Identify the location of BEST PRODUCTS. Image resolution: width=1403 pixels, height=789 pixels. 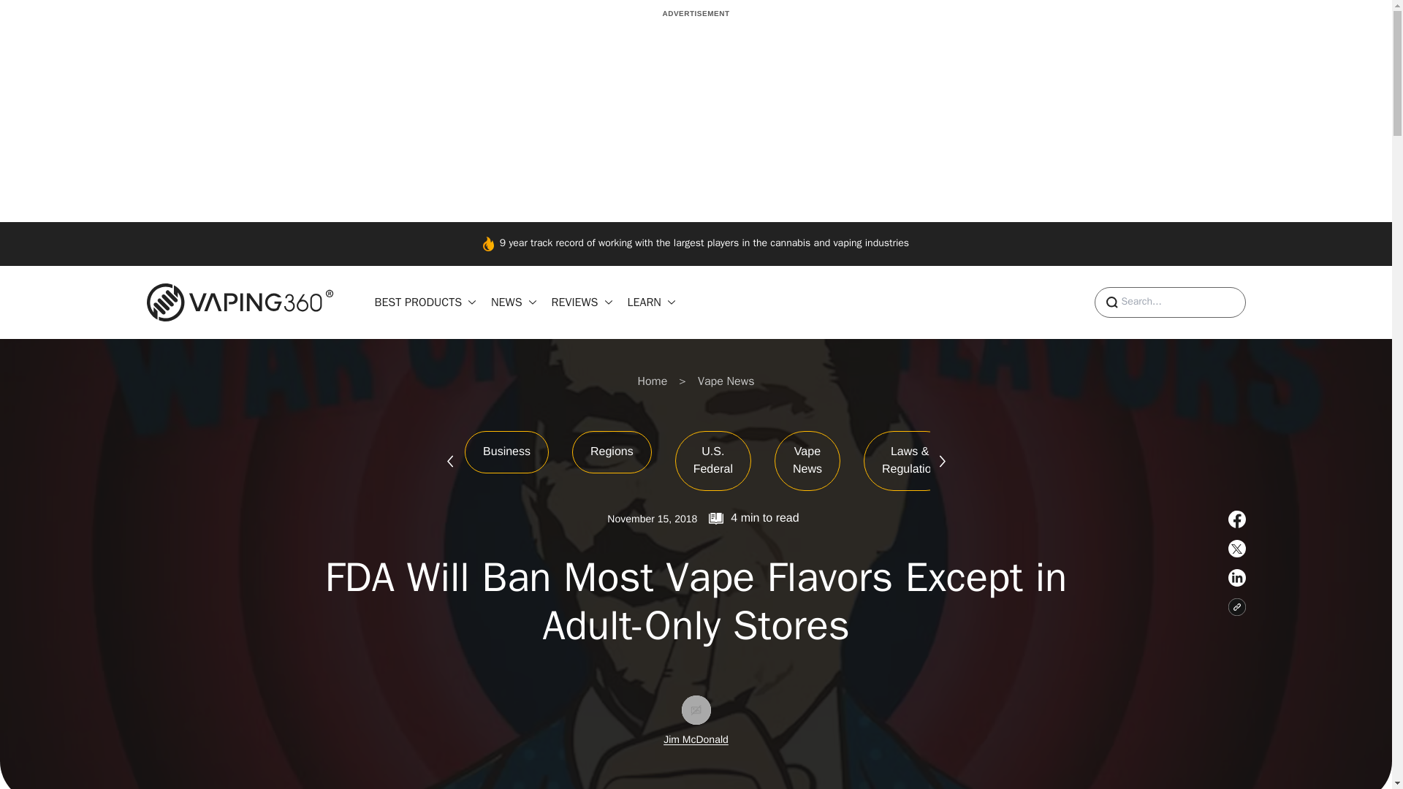
(427, 302).